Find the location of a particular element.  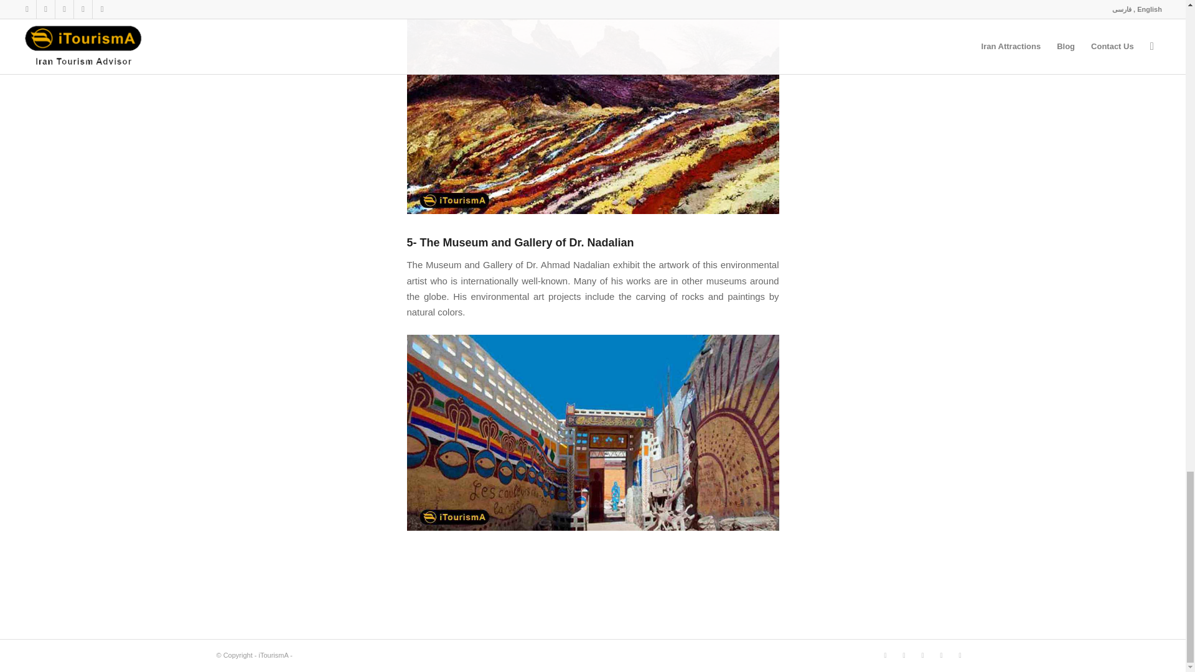

Pinterest is located at coordinates (904, 655).